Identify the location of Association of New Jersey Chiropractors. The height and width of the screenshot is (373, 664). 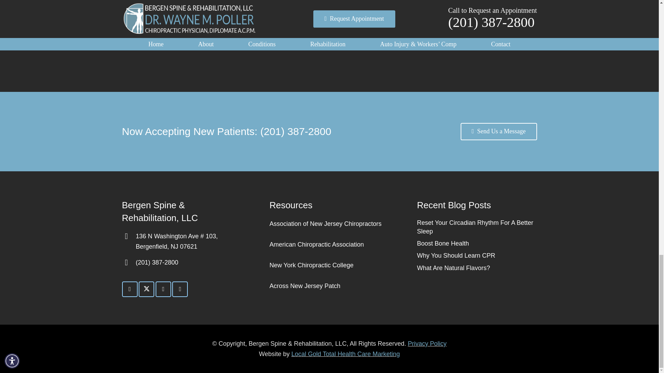
(325, 224).